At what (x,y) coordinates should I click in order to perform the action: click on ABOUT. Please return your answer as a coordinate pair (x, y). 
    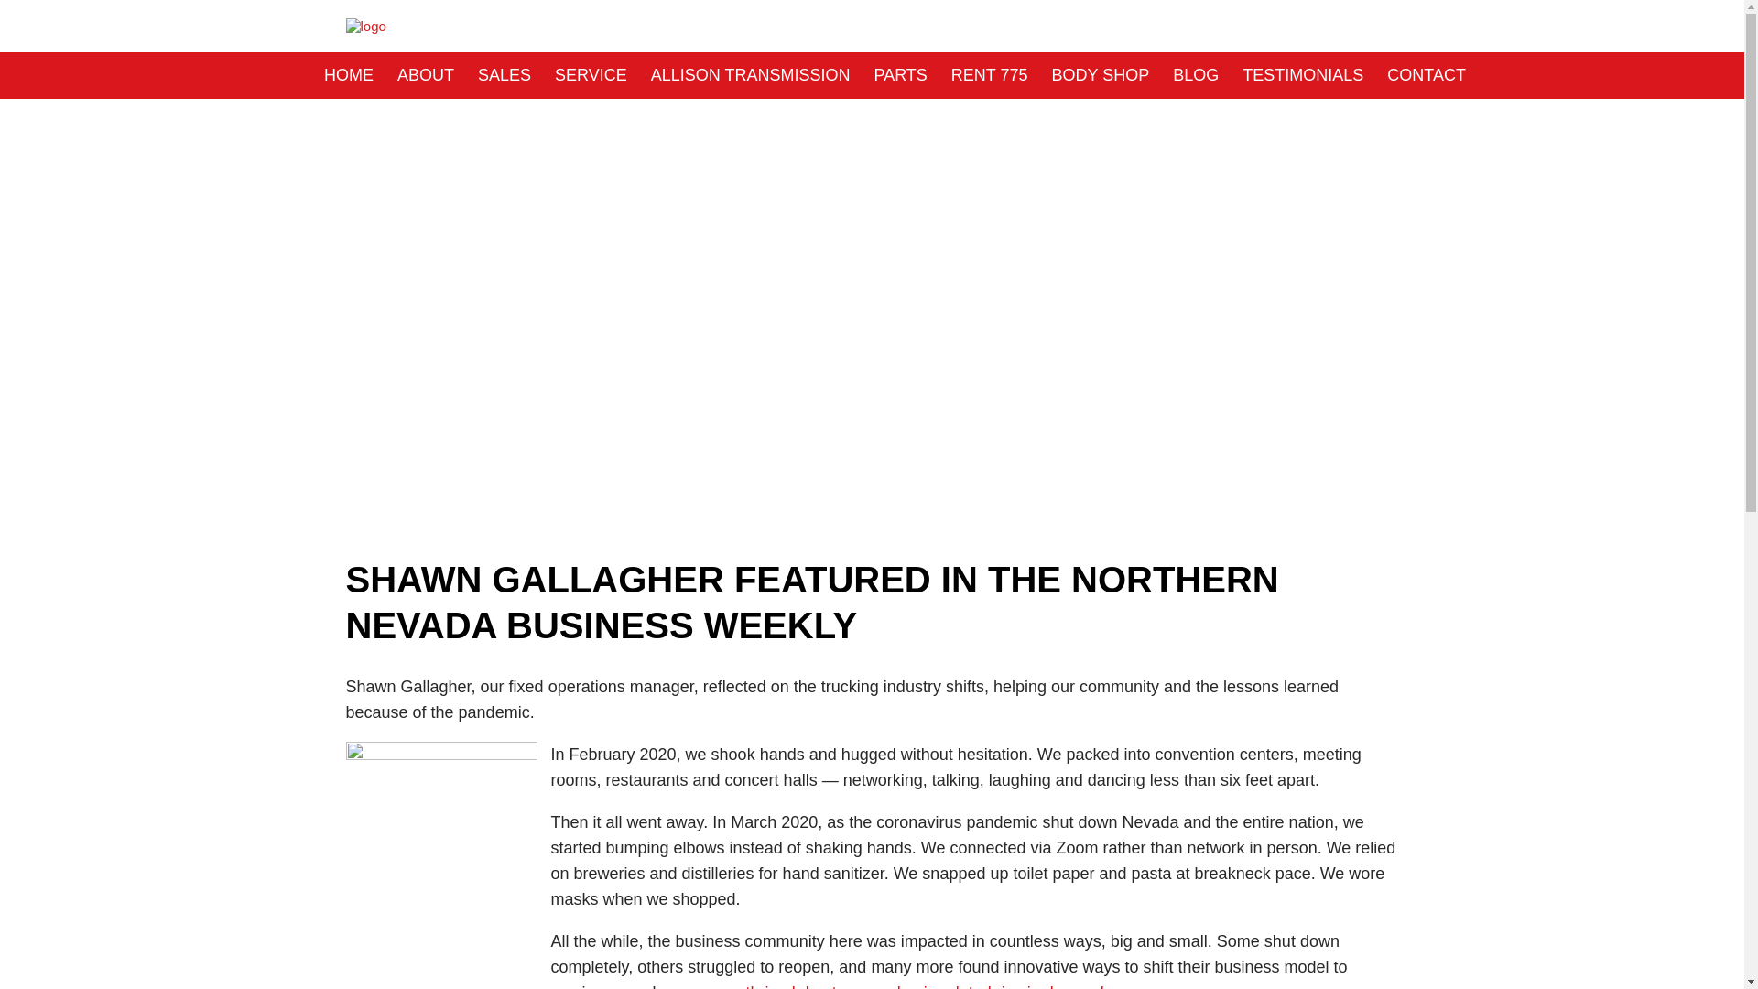
    Looking at the image, I should click on (425, 75).